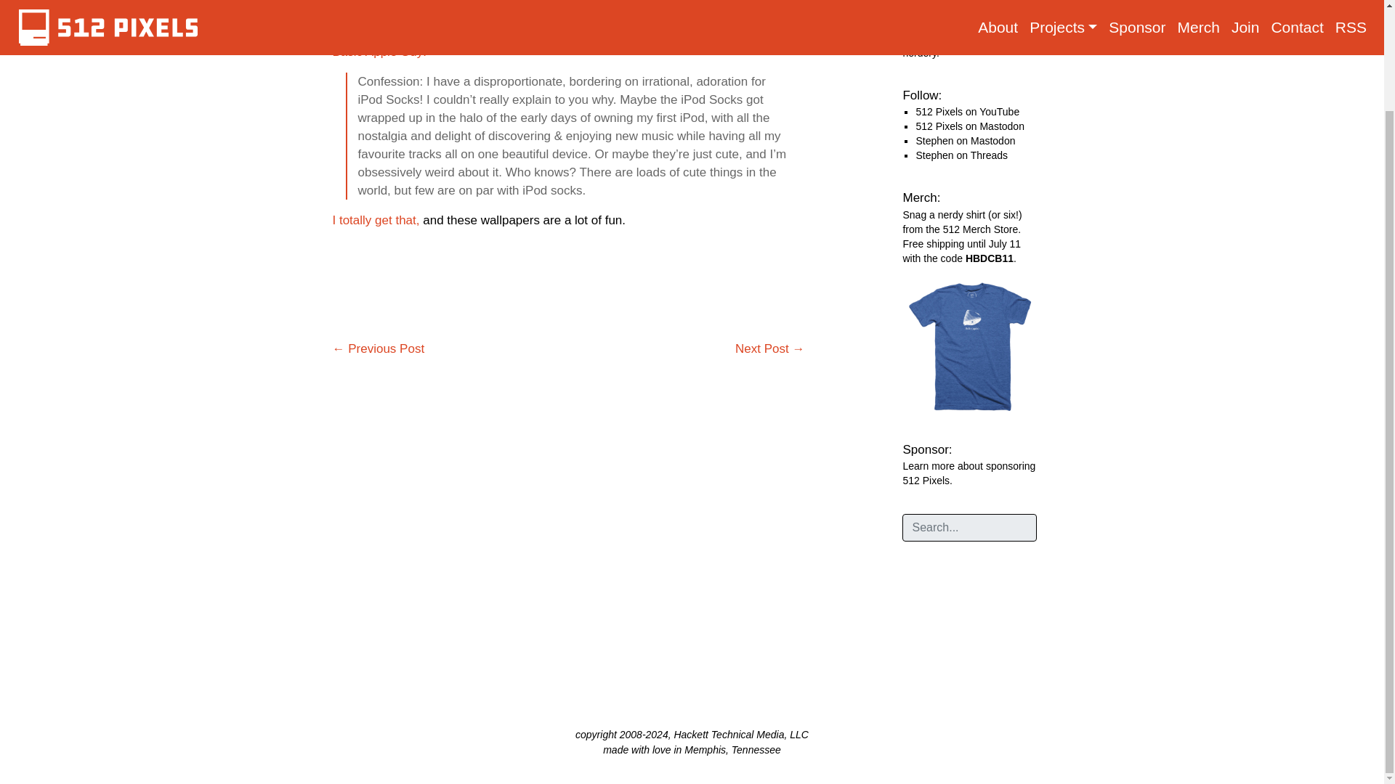 This screenshot has height=784, width=1395. I want to click on Learn more about sponsoring 512 Pixels., so click(969, 473).